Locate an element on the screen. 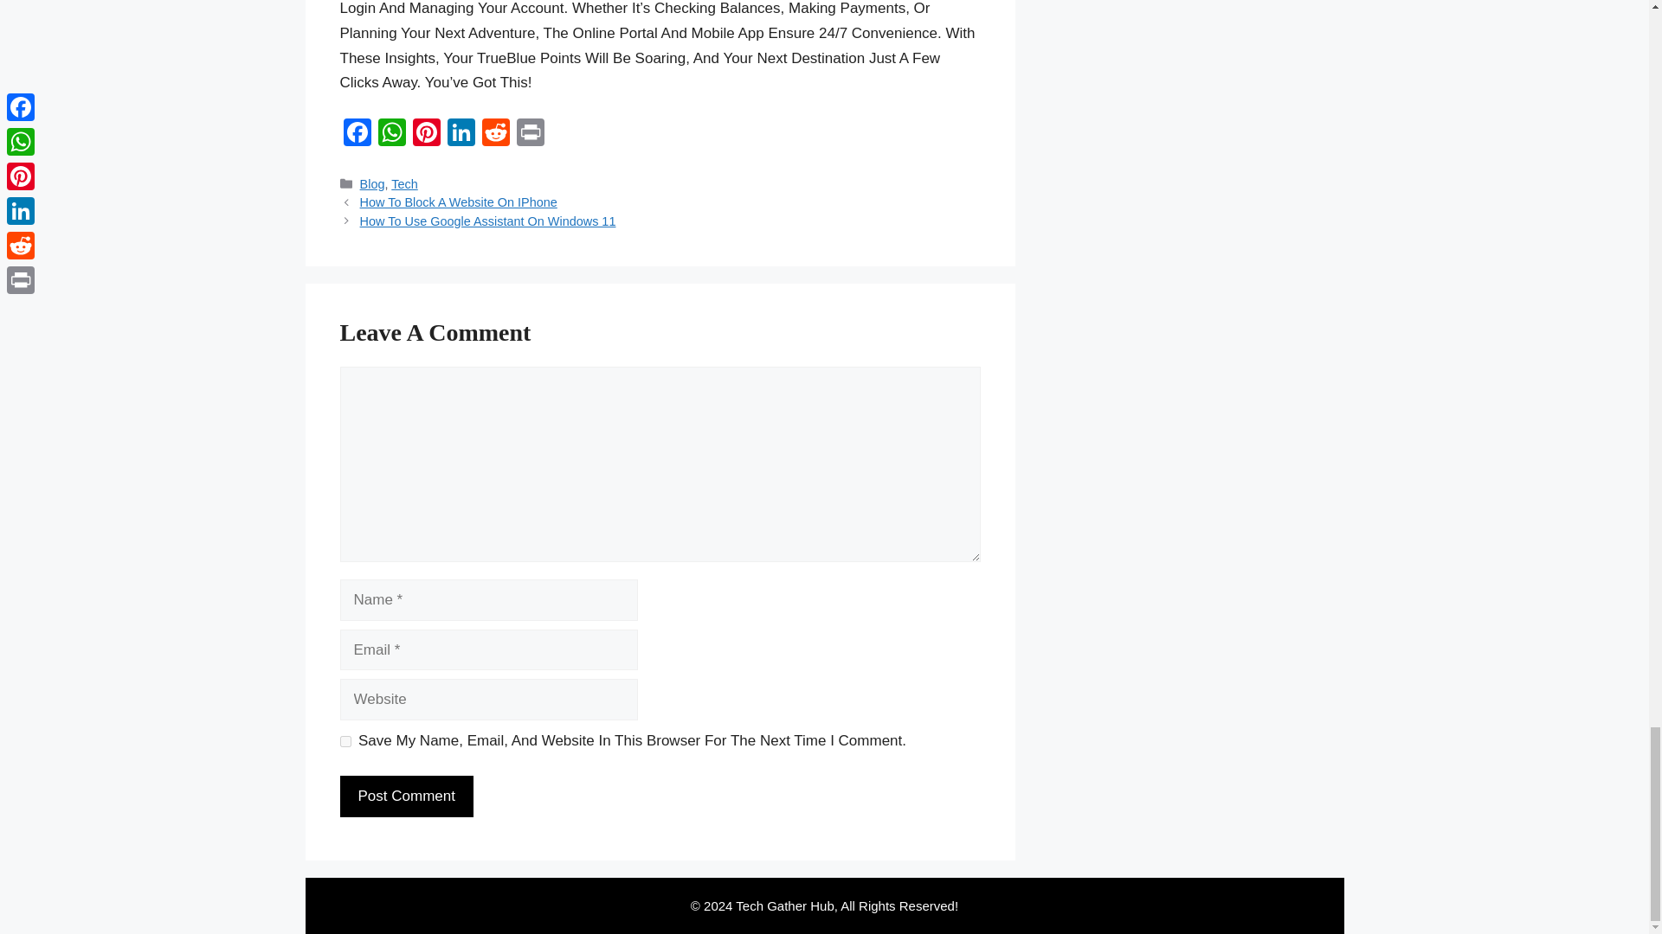 Image resolution: width=1662 pixels, height=934 pixels. WhatsApp is located at coordinates (391, 134).